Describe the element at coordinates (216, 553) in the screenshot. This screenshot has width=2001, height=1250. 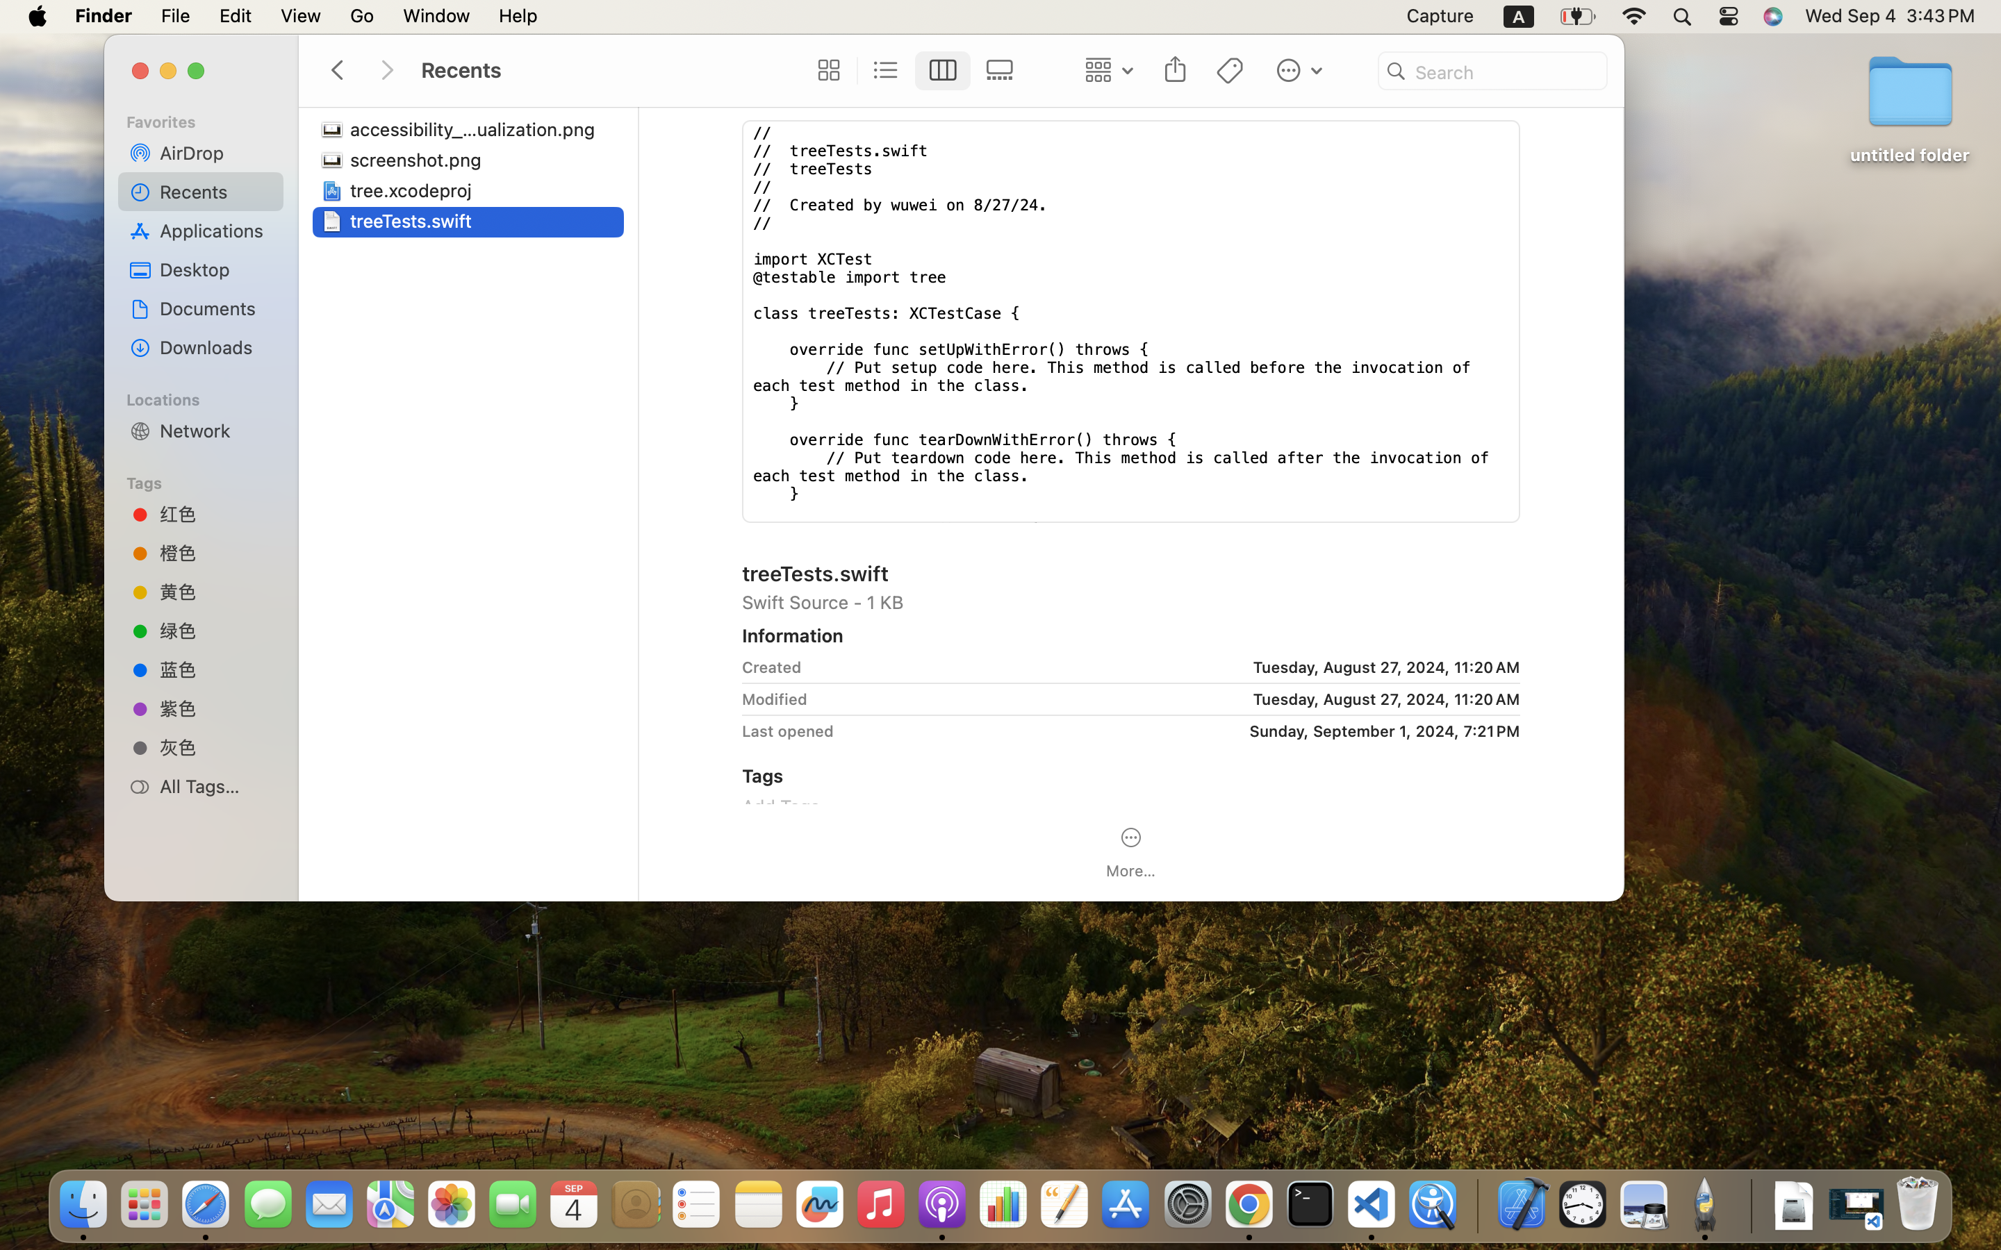
I see `橙色` at that location.